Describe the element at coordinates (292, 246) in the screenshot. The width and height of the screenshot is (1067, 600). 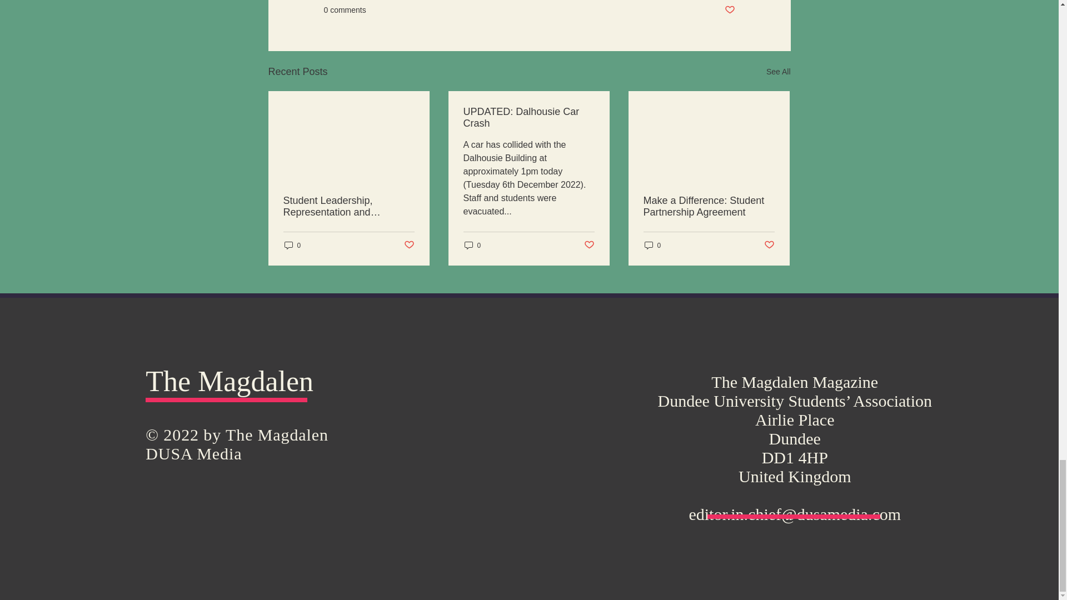
I see `0` at that location.